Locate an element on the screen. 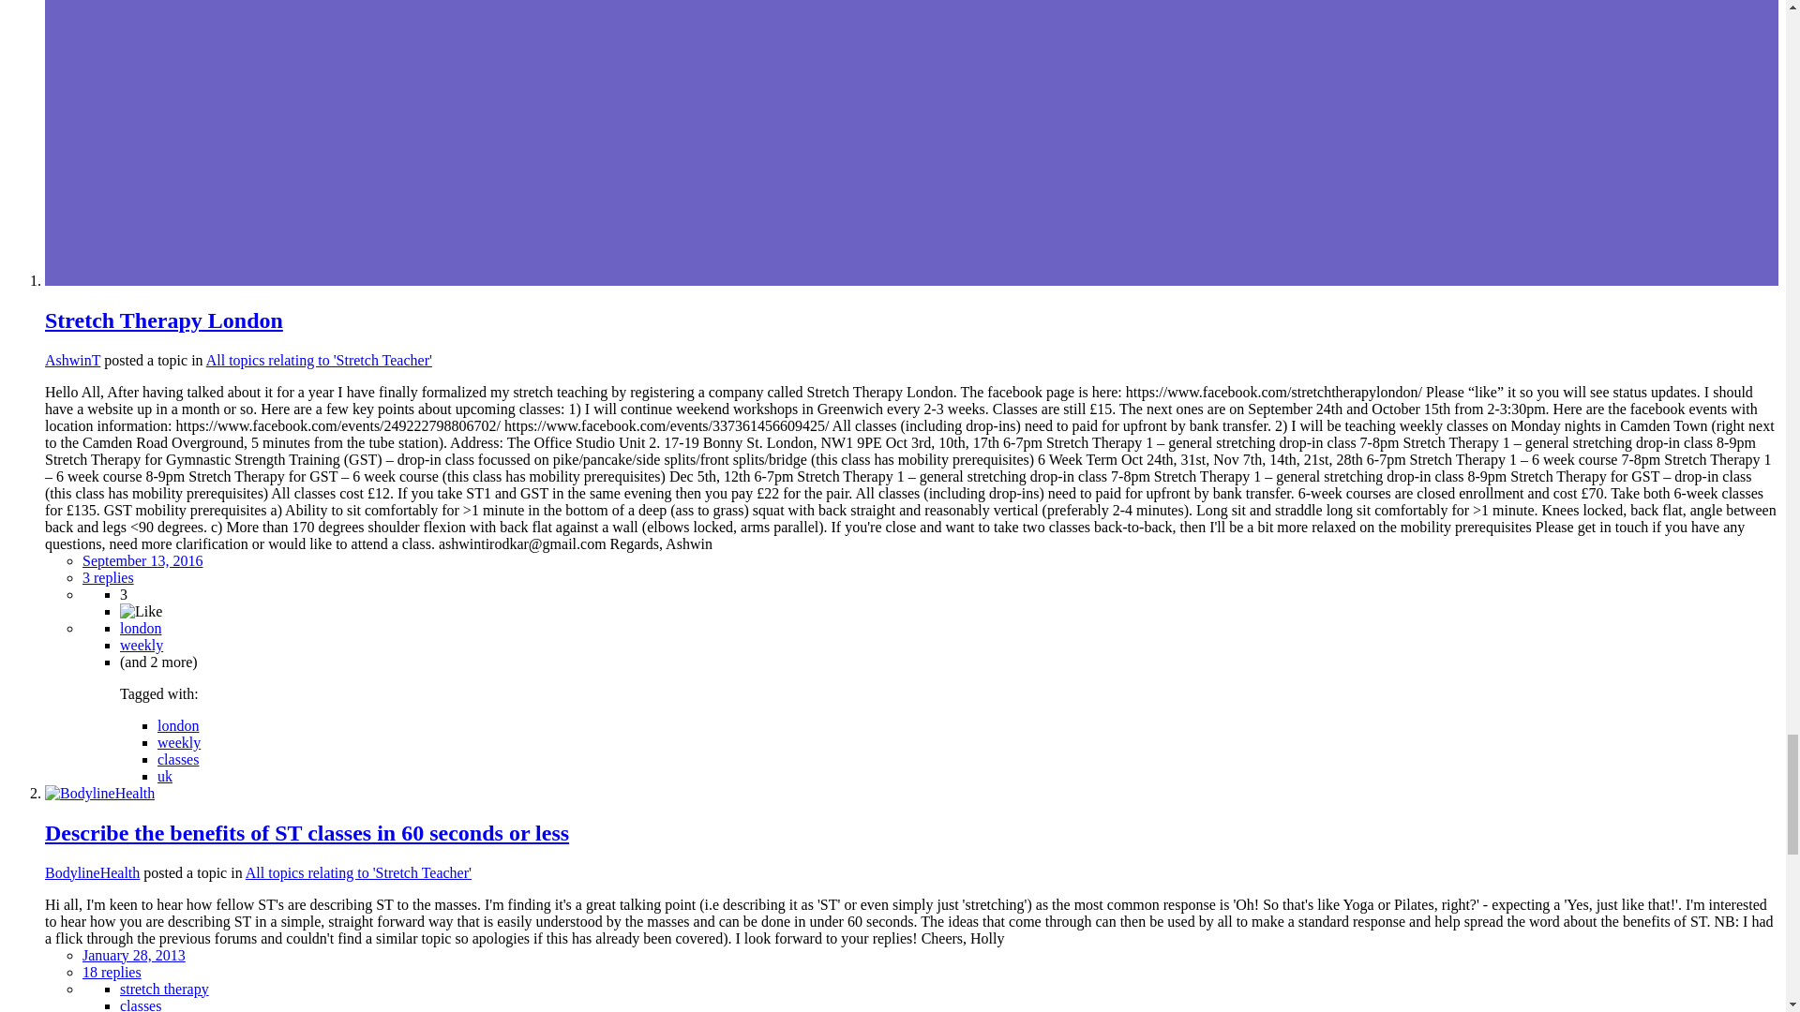 Image resolution: width=1800 pixels, height=1012 pixels. Find other content tagged with 'uk' is located at coordinates (165, 776).